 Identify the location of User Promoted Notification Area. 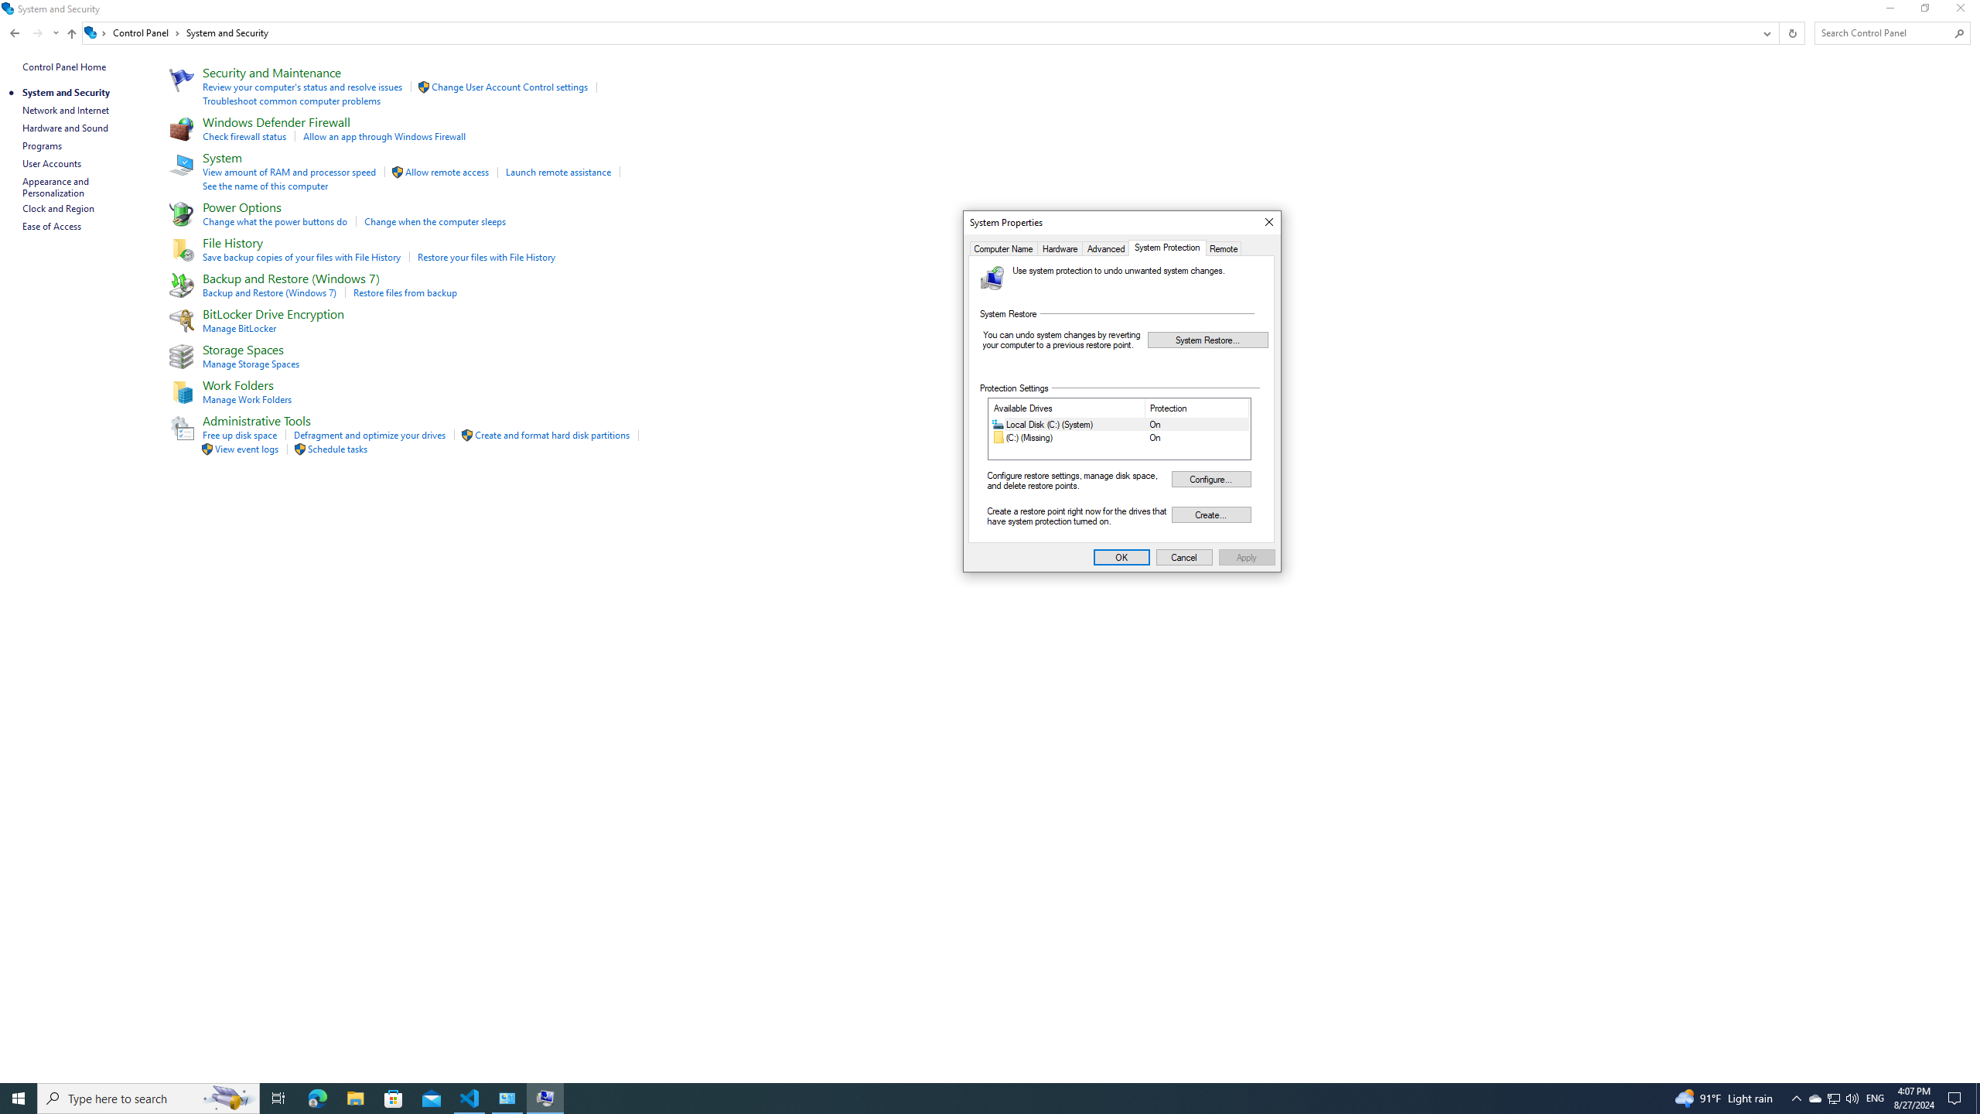
(1168, 248).